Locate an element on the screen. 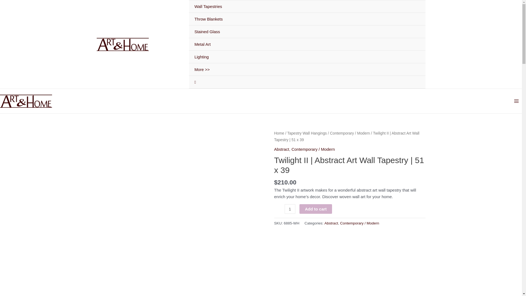 The width and height of the screenshot is (526, 296). 1 is located at coordinates (290, 209).